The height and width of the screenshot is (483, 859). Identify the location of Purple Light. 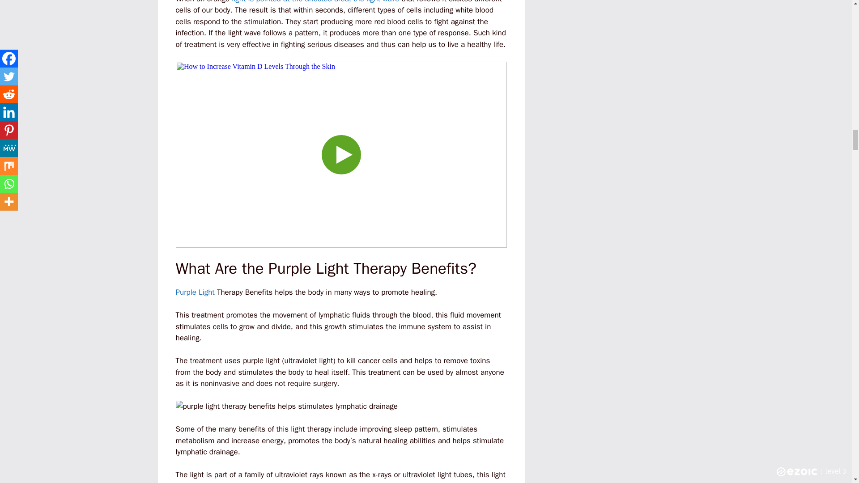
(194, 292).